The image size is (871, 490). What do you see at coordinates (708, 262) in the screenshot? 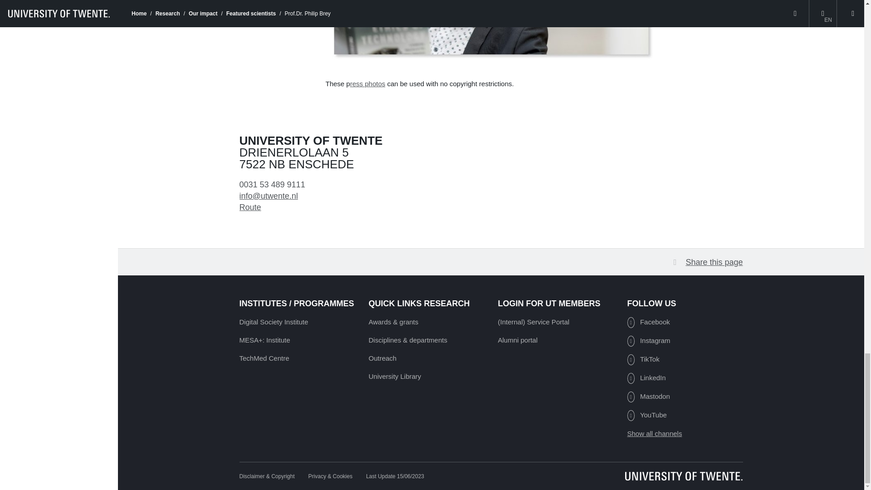
I see `Share this page` at bounding box center [708, 262].